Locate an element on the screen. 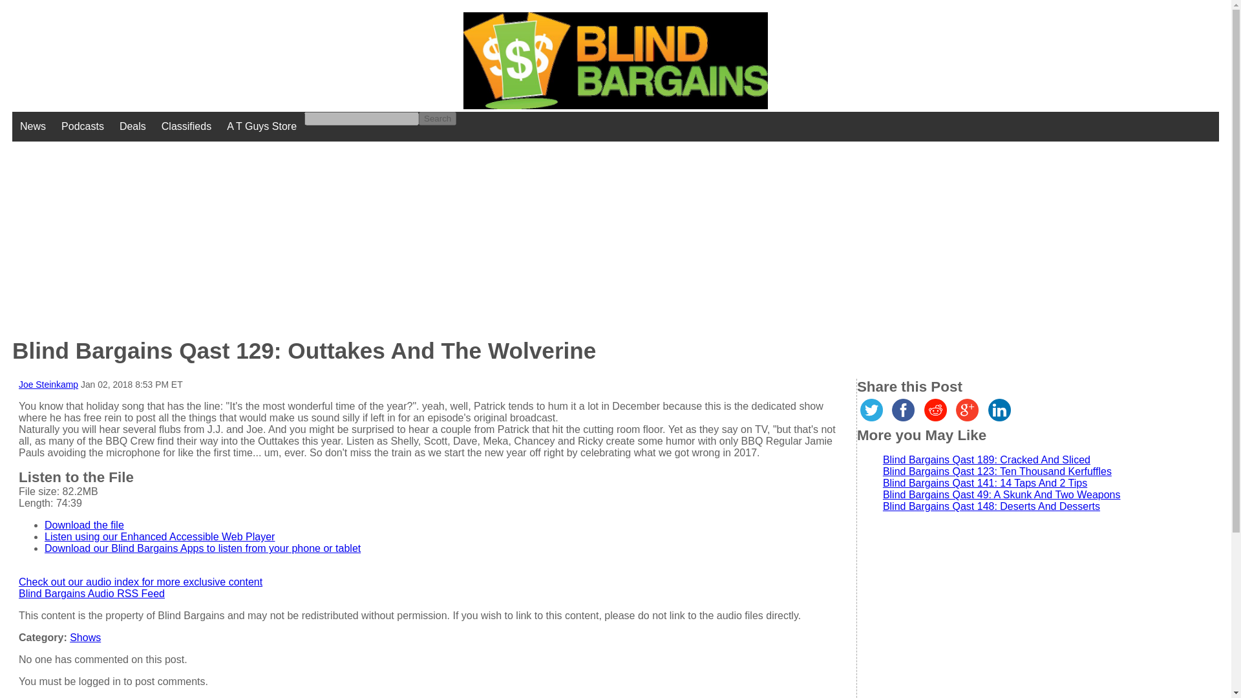  Search is located at coordinates (438, 118).